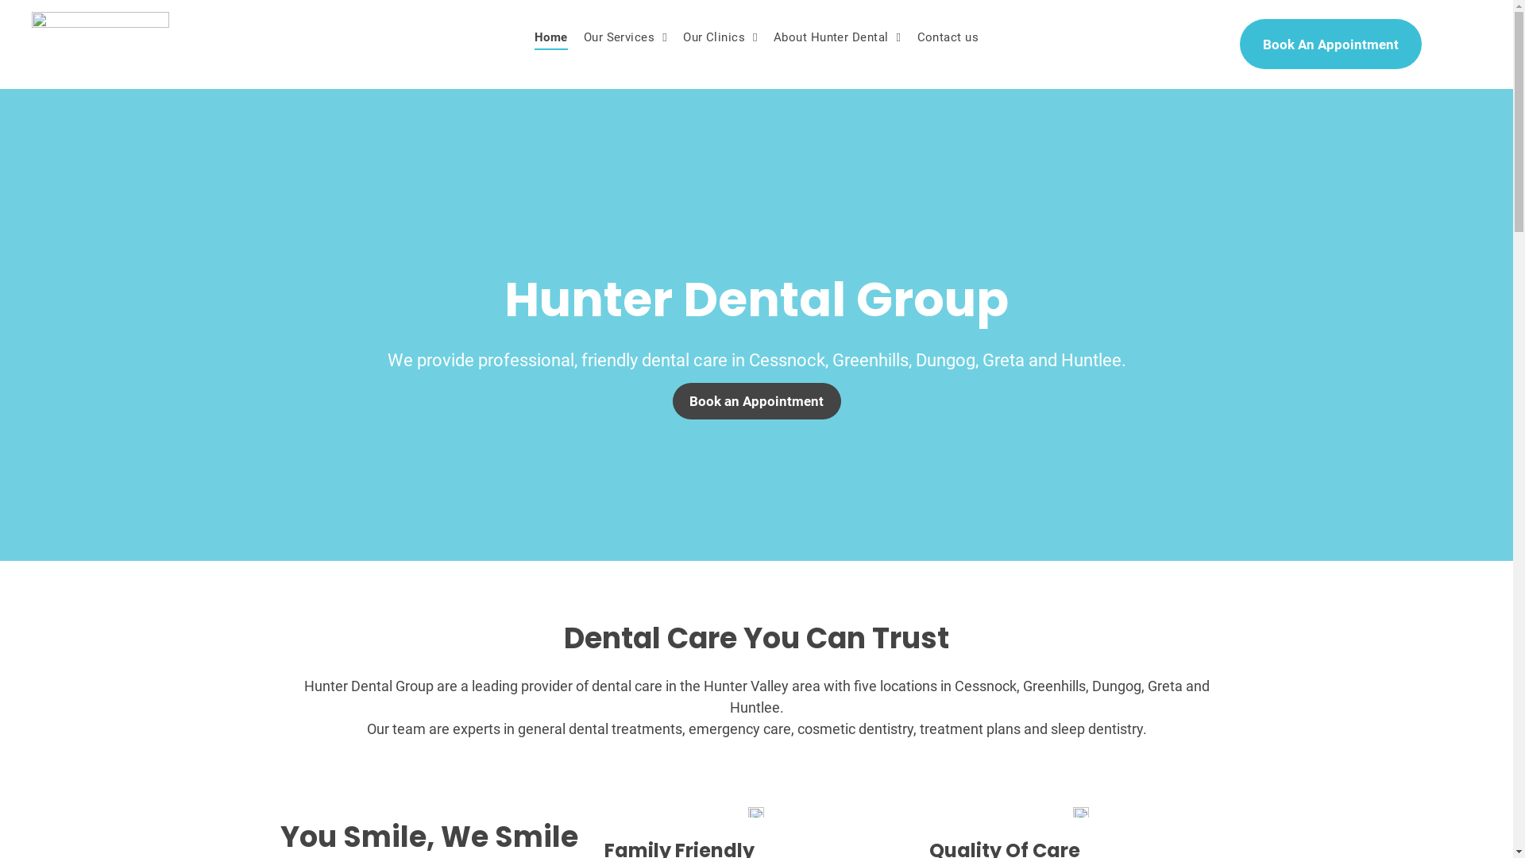  Describe the element at coordinates (837, 38) in the screenshot. I see `About Hunter Dental` at that location.